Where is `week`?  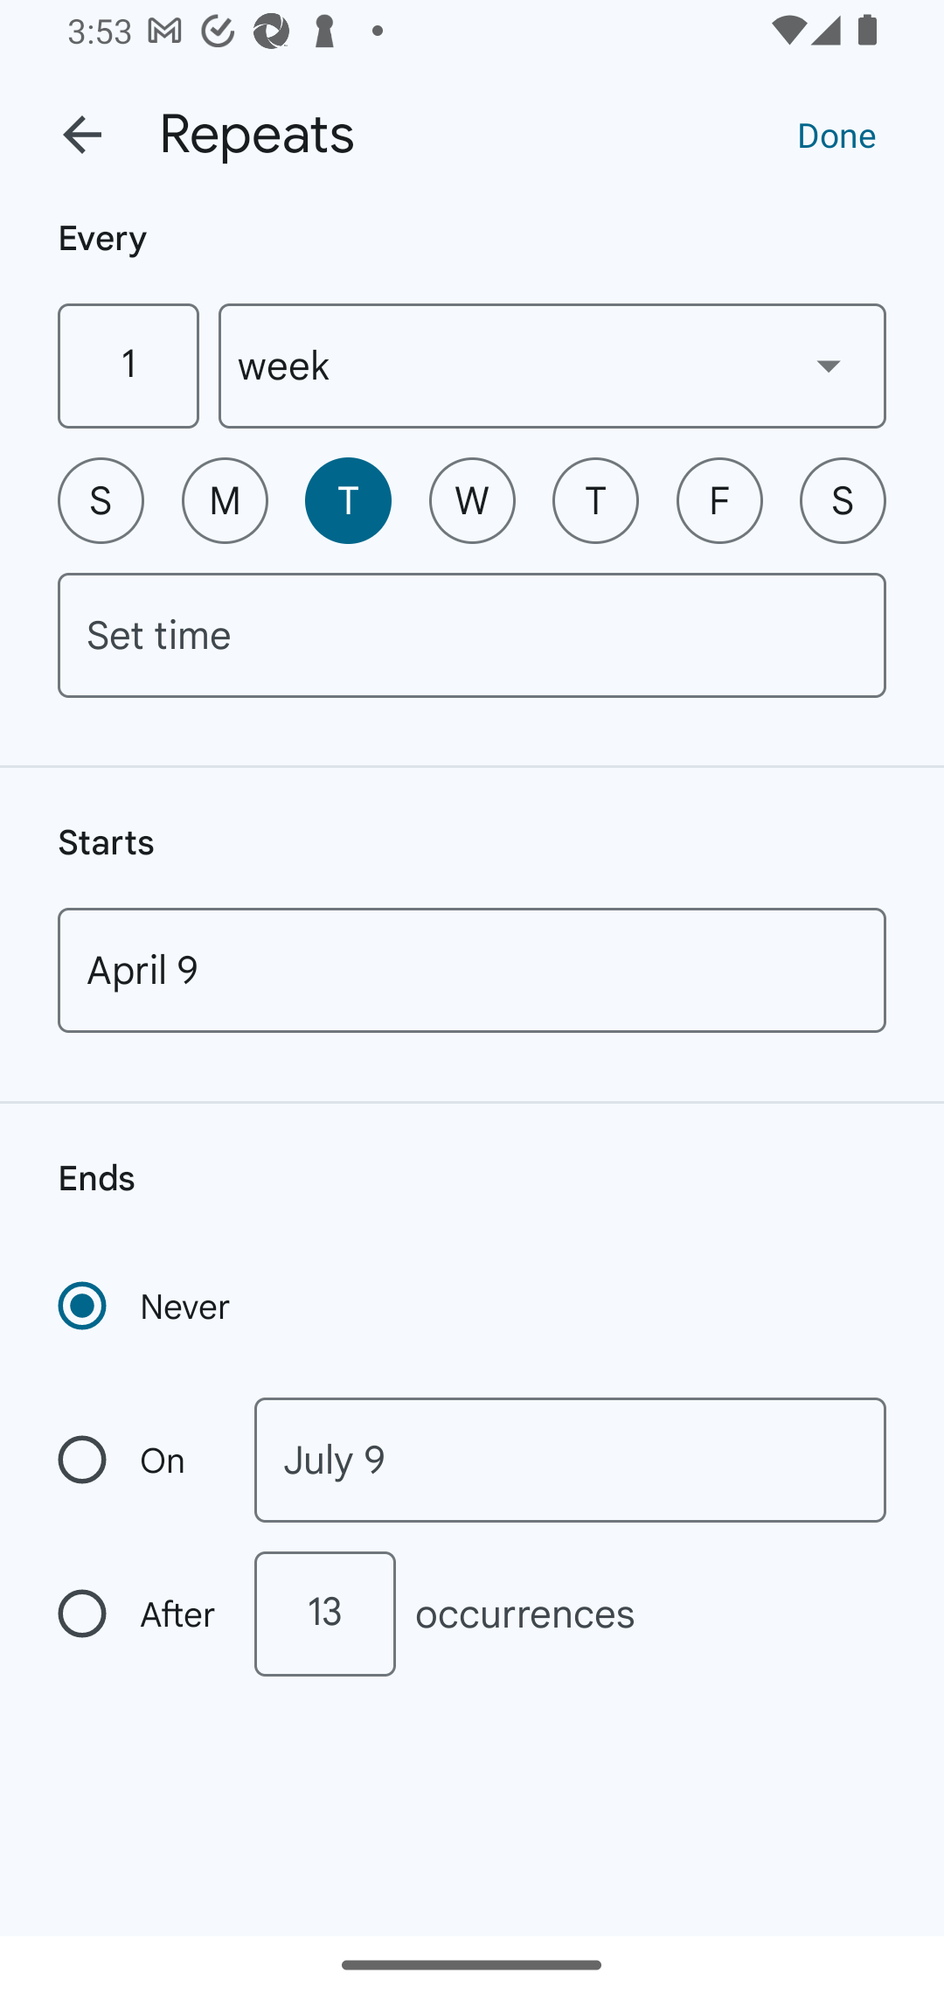
week is located at coordinates (552, 366).